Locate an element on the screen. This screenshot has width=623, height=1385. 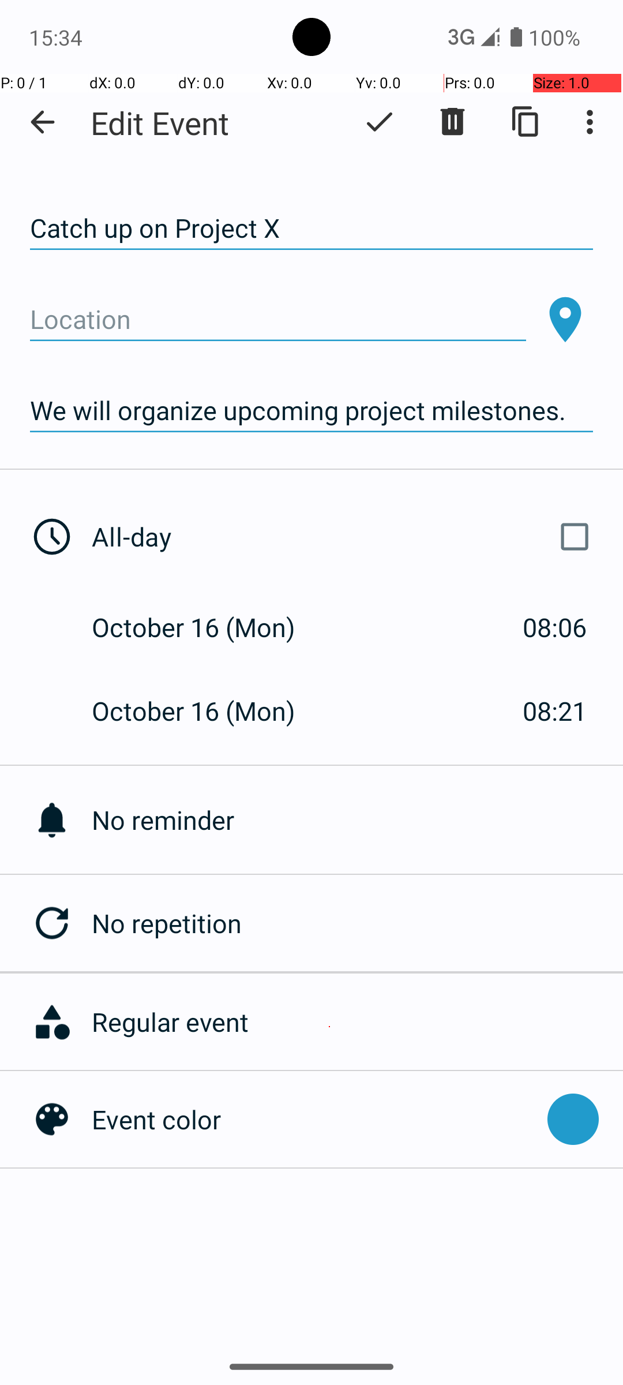
08:06 is located at coordinates (555, 627).